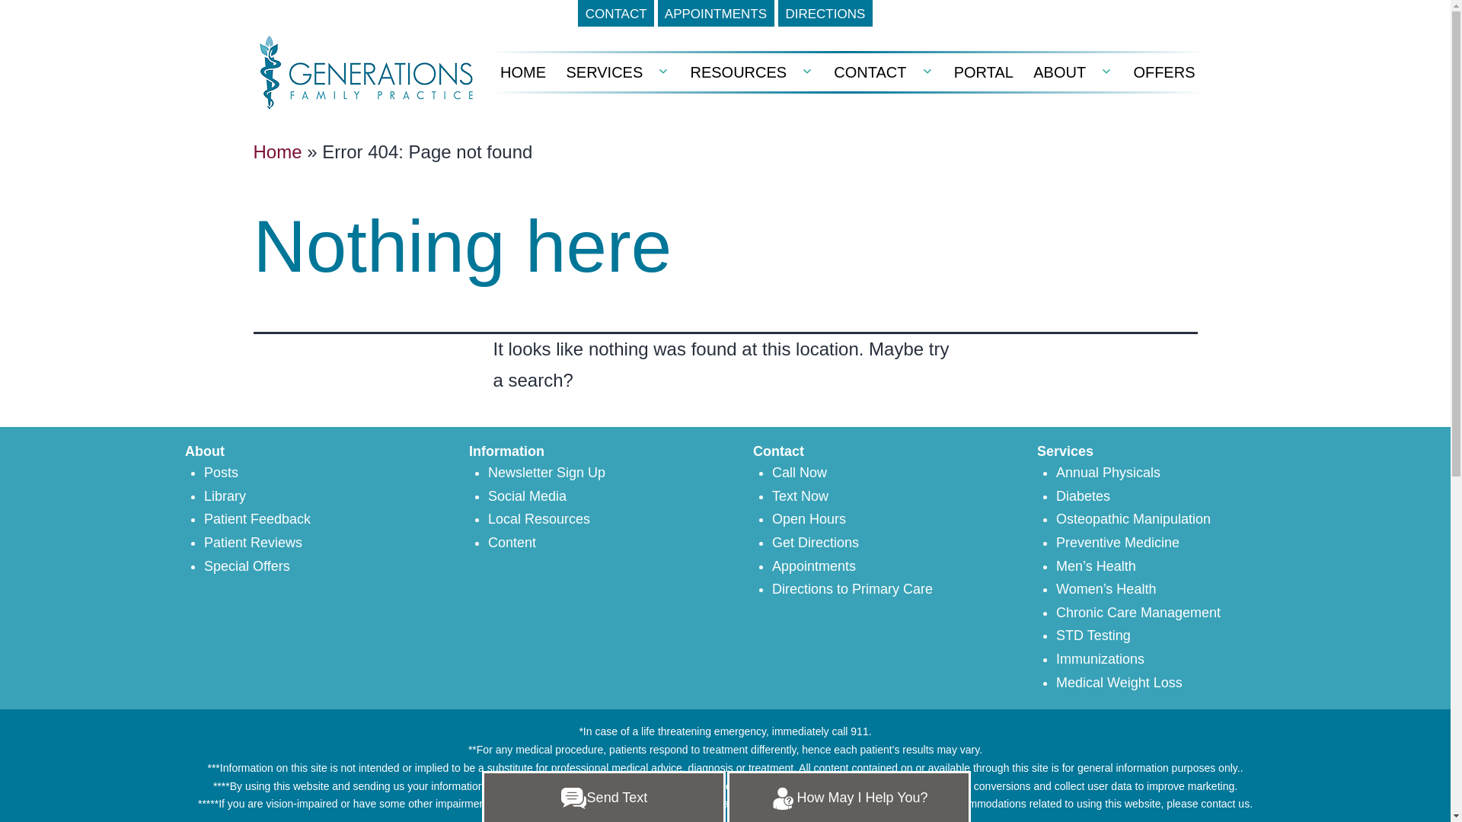 The height and width of the screenshot is (822, 1462). I want to click on Open menu, so click(807, 72).